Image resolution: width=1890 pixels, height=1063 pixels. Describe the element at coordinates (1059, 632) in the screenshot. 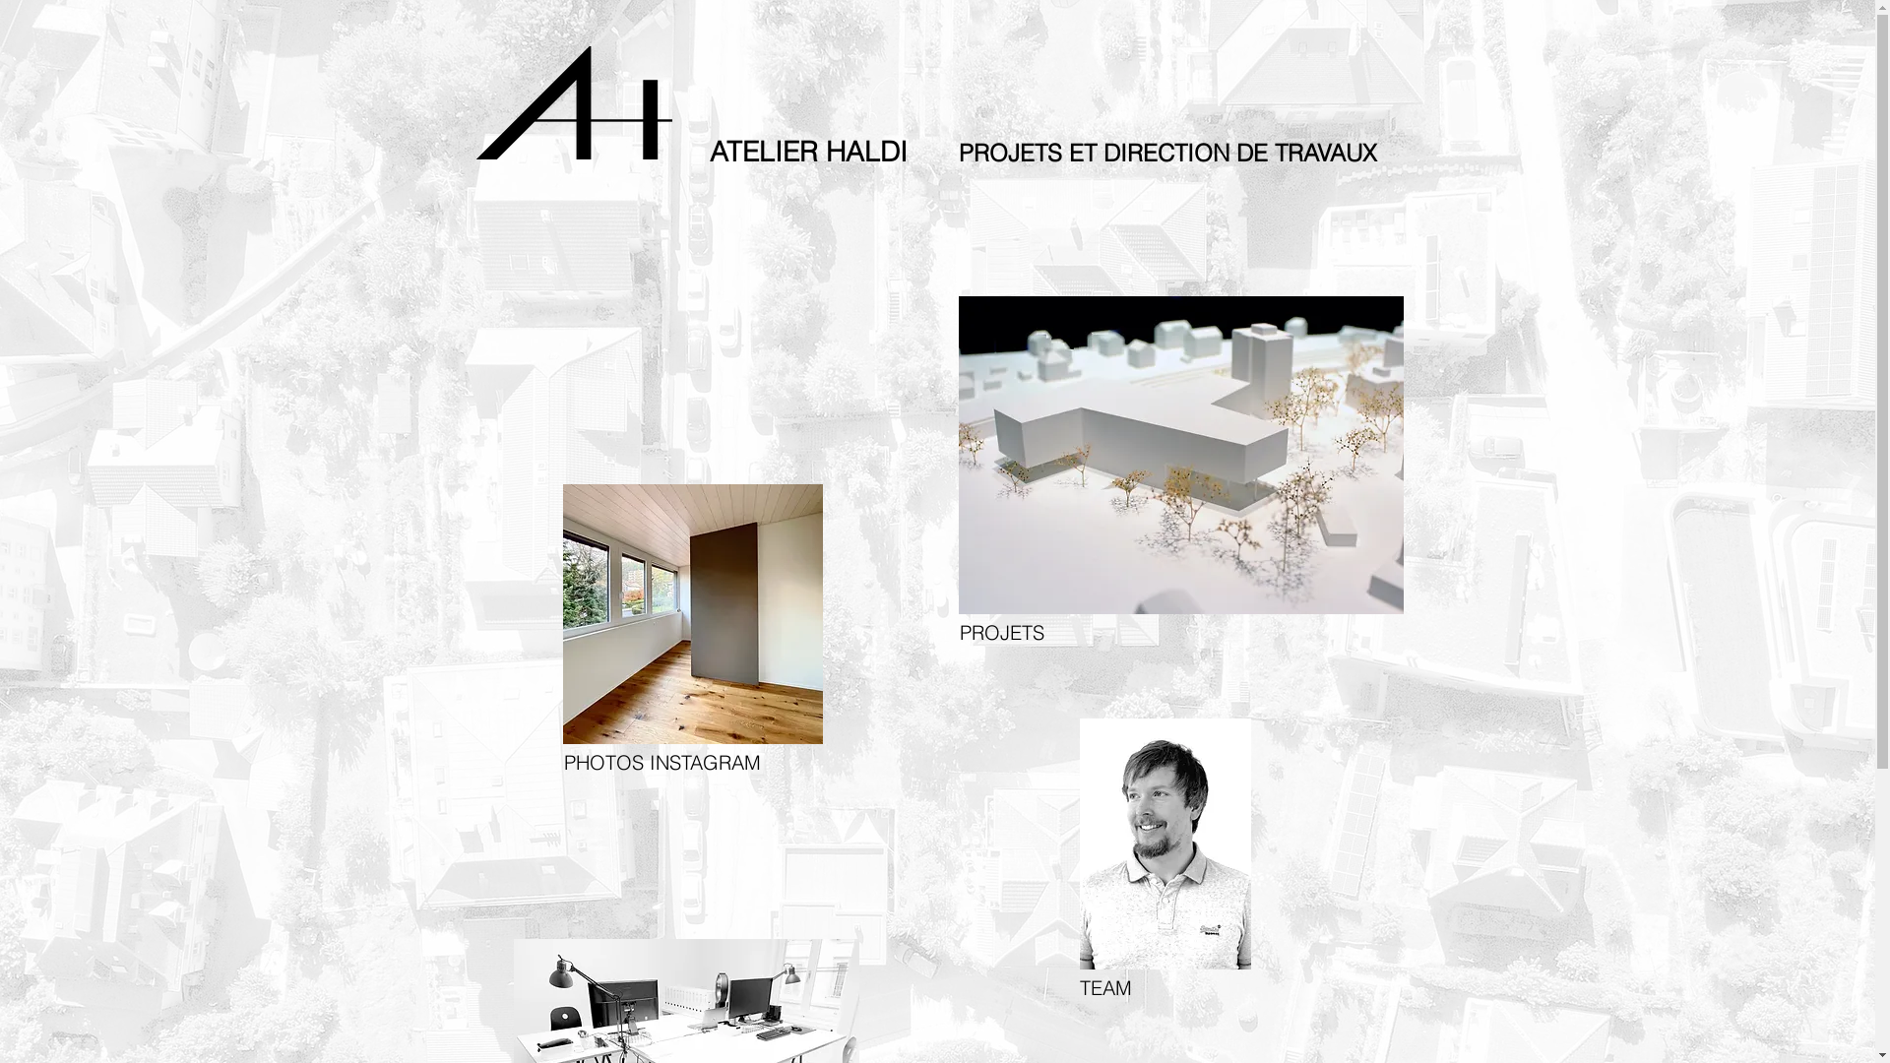

I see `PROJETS` at that location.